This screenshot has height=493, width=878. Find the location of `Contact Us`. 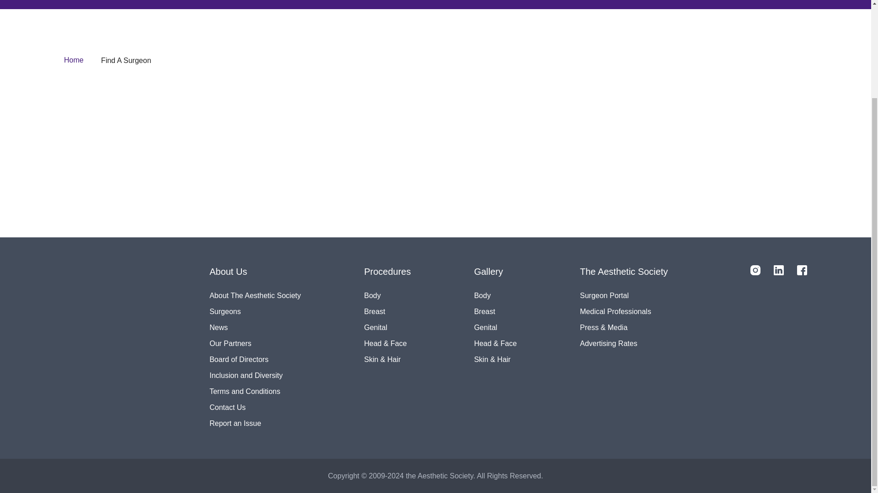

Contact Us is located at coordinates (255, 407).